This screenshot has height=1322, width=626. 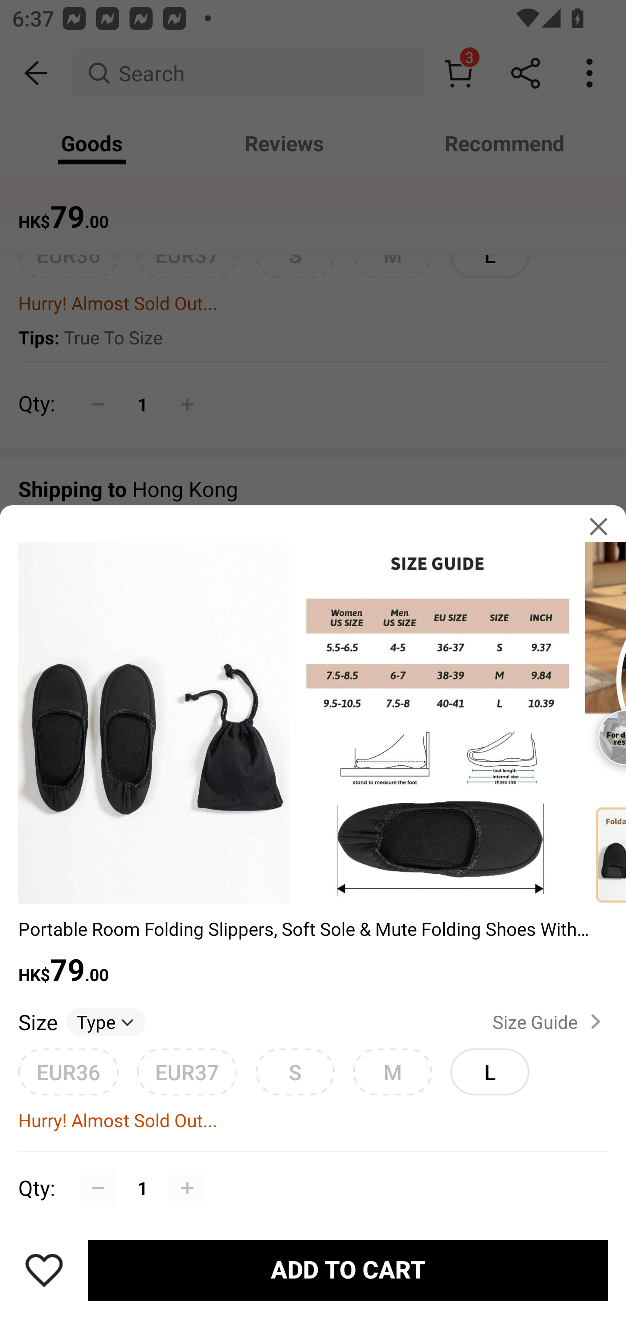 What do you see at coordinates (549, 1021) in the screenshot?
I see `Size Guide` at bounding box center [549, 1021].